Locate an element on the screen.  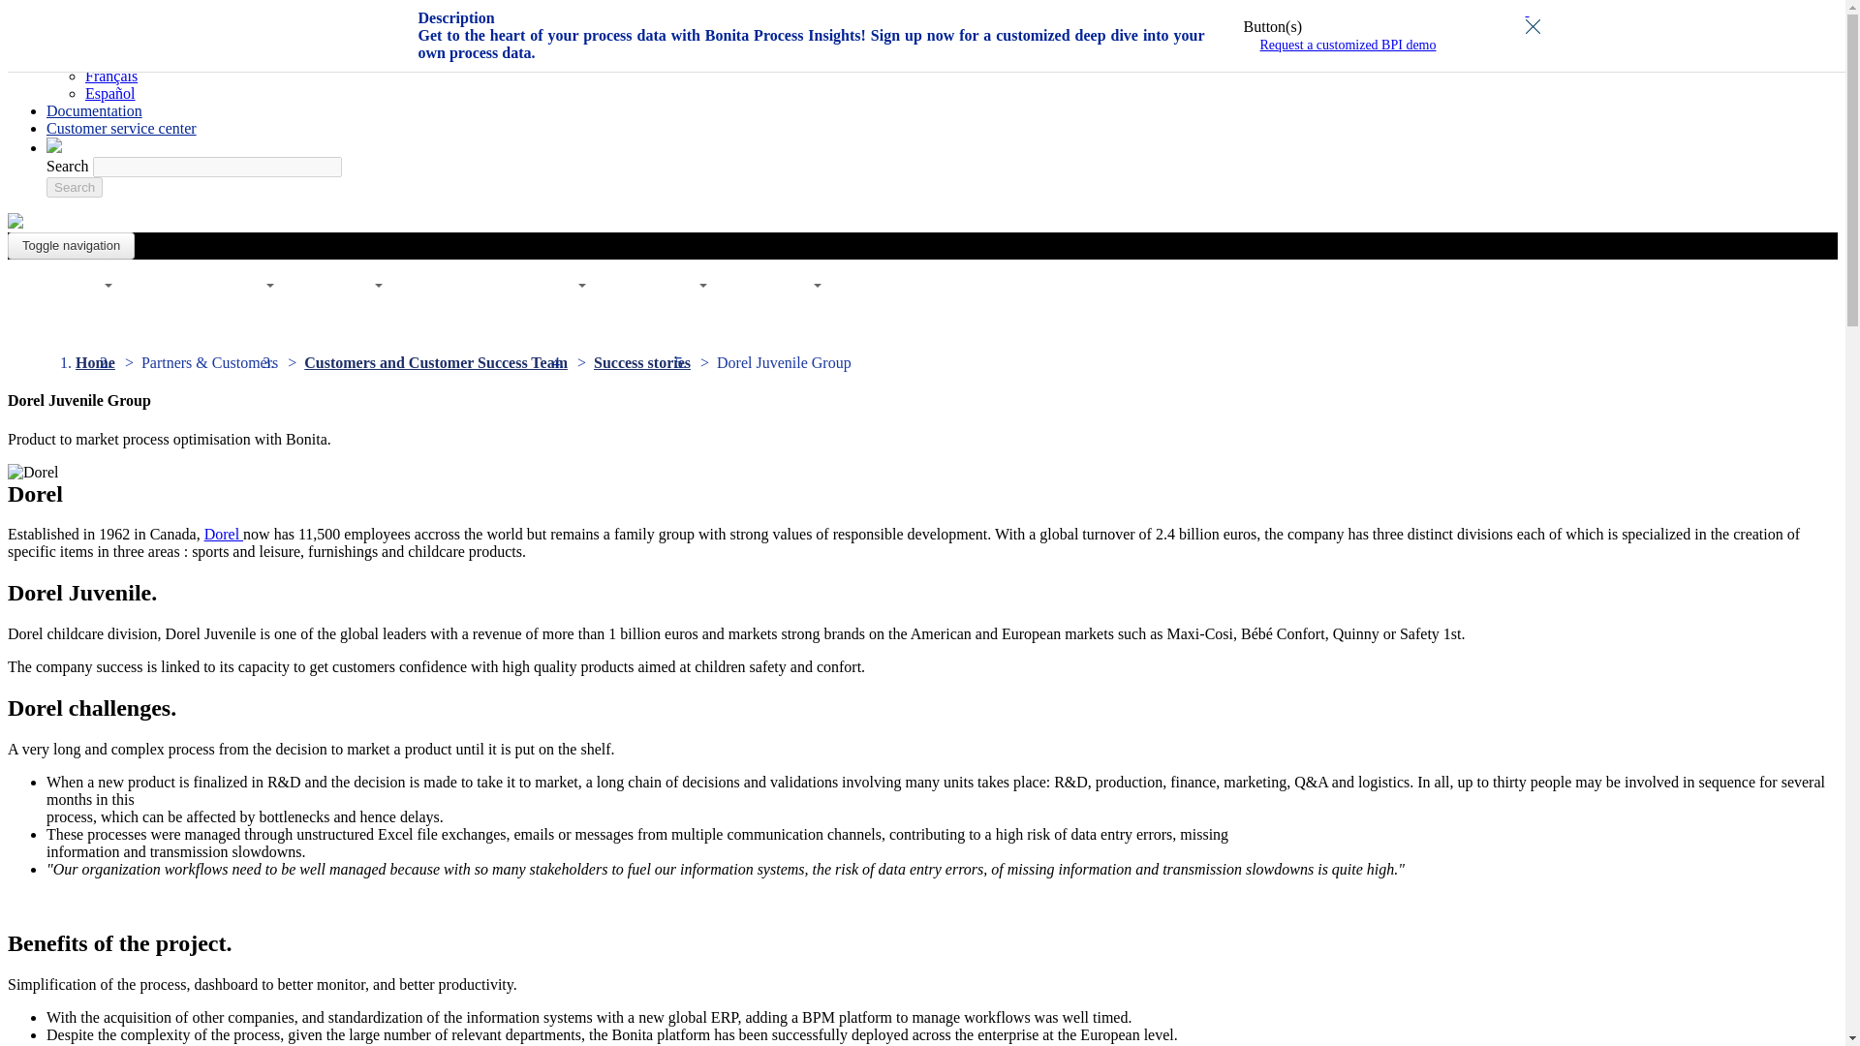
Community is located at coordinates (83, 23).